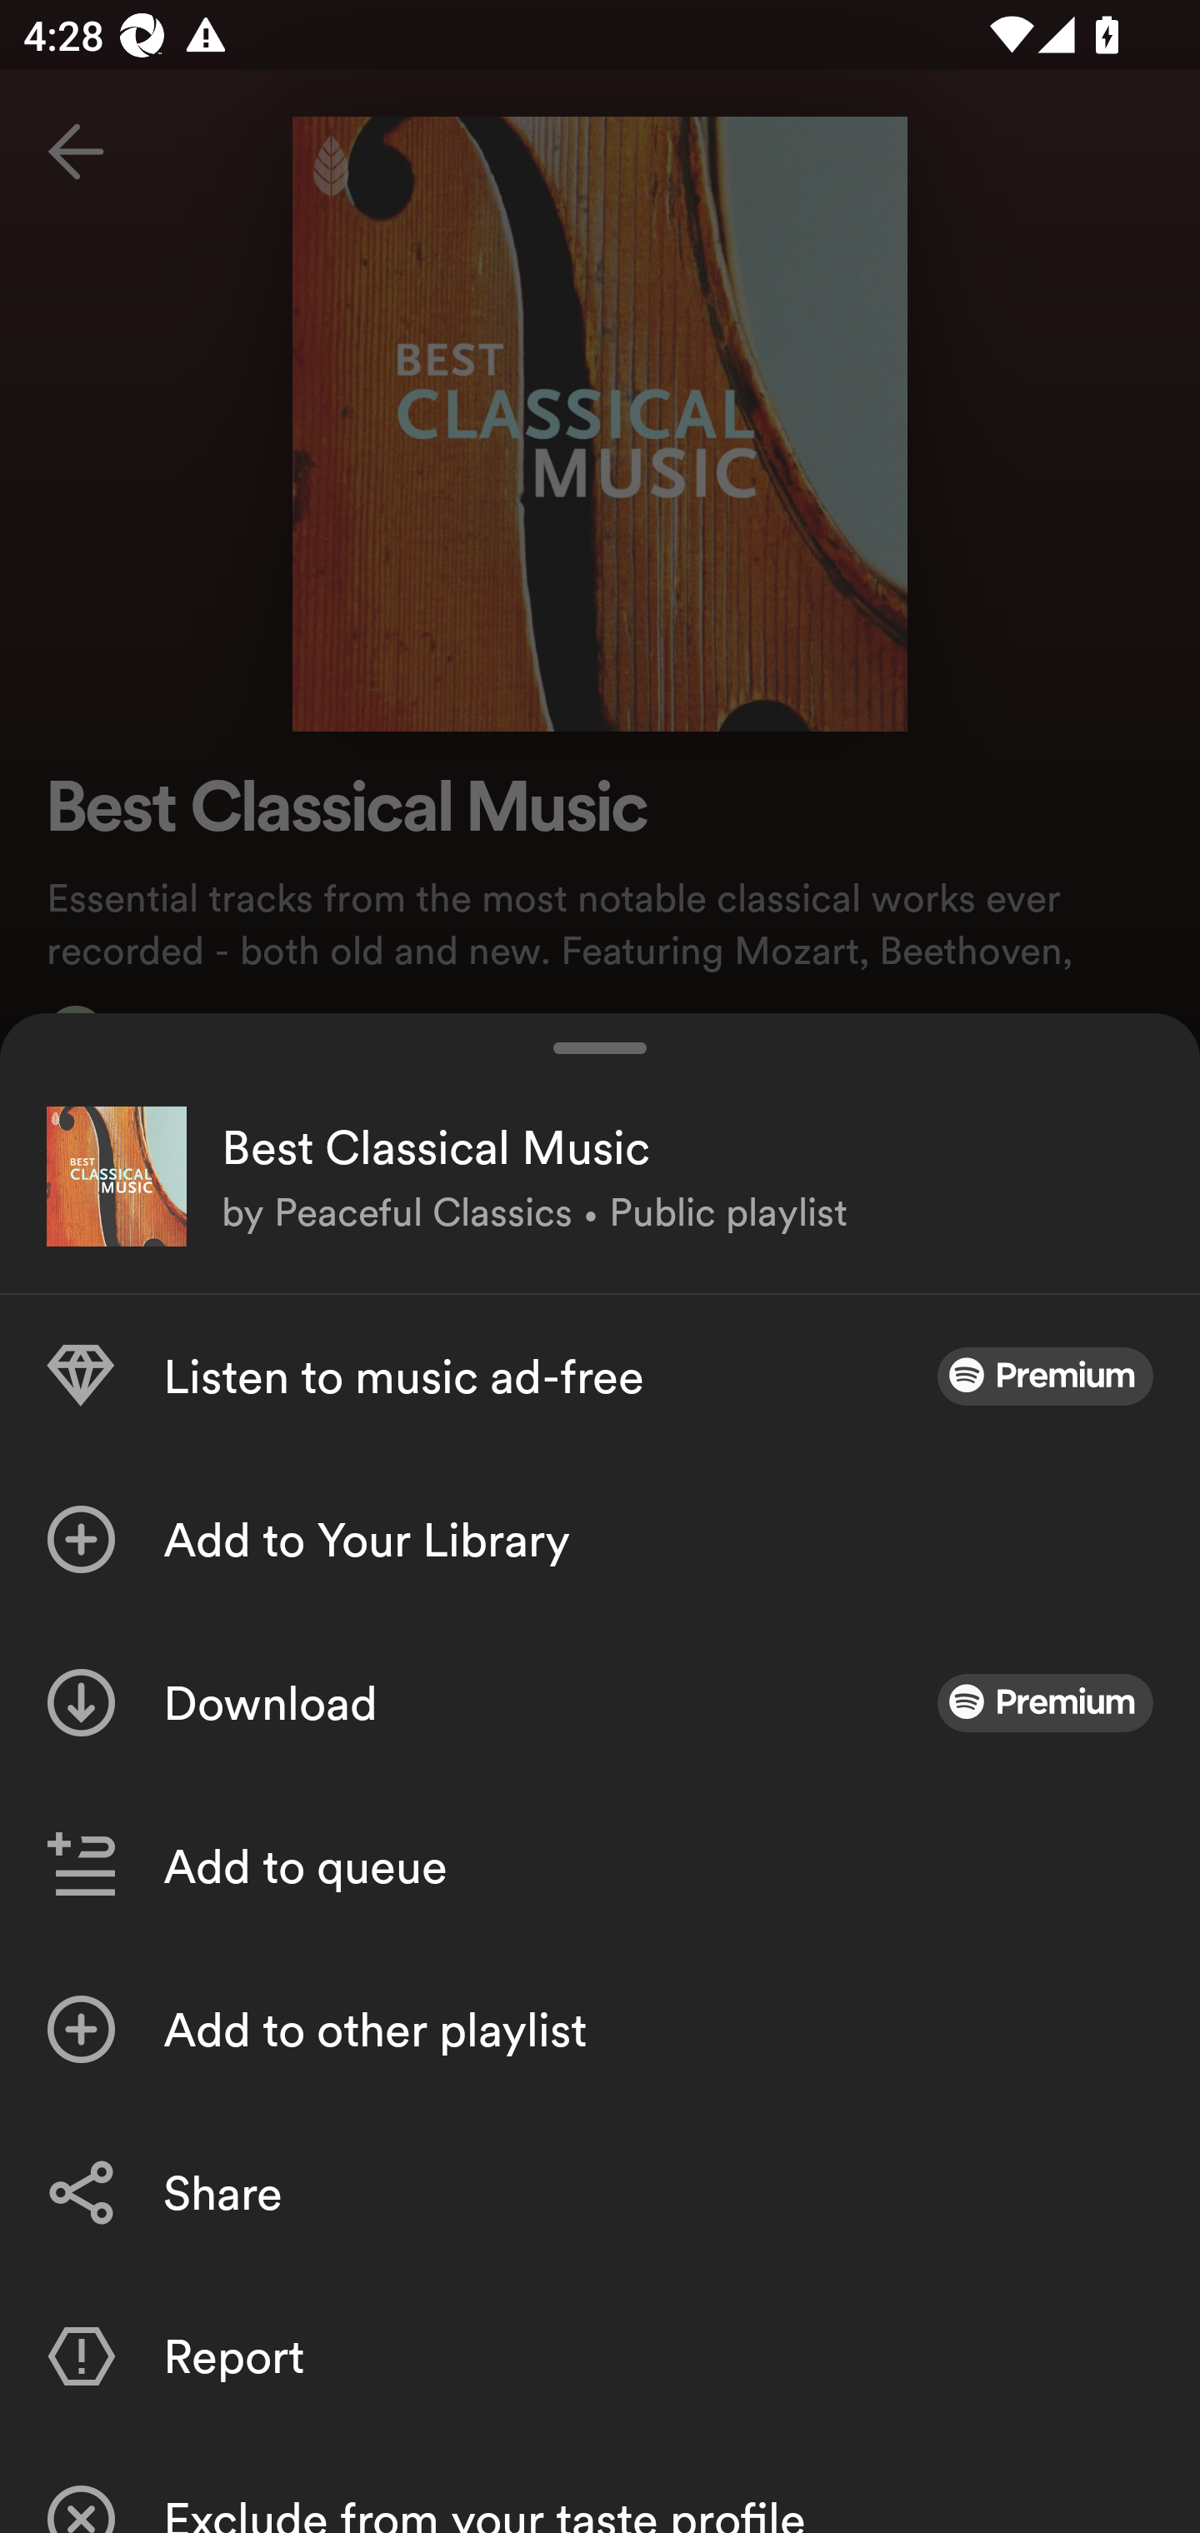 This screenshot has height=2533, width=1200. Describe the element at coordinates (600, 2355) in the screenshot. I see `Report` at that location.